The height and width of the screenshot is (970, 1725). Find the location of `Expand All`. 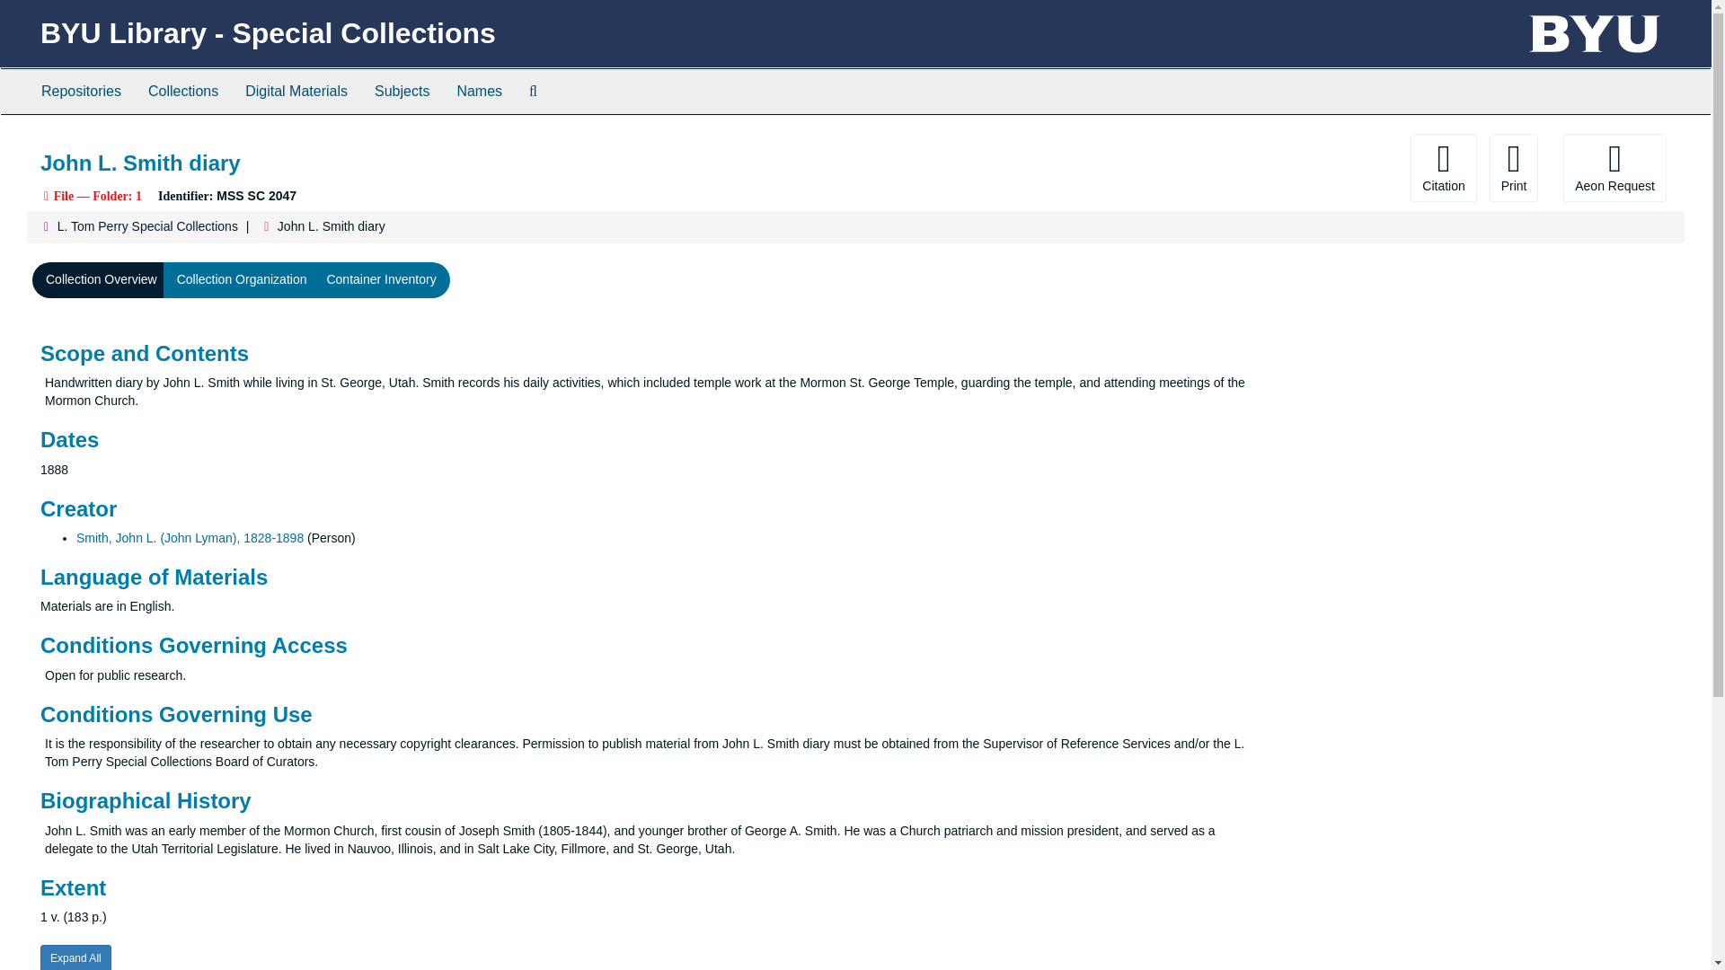

Expand All is located at coordinates (75, 957).